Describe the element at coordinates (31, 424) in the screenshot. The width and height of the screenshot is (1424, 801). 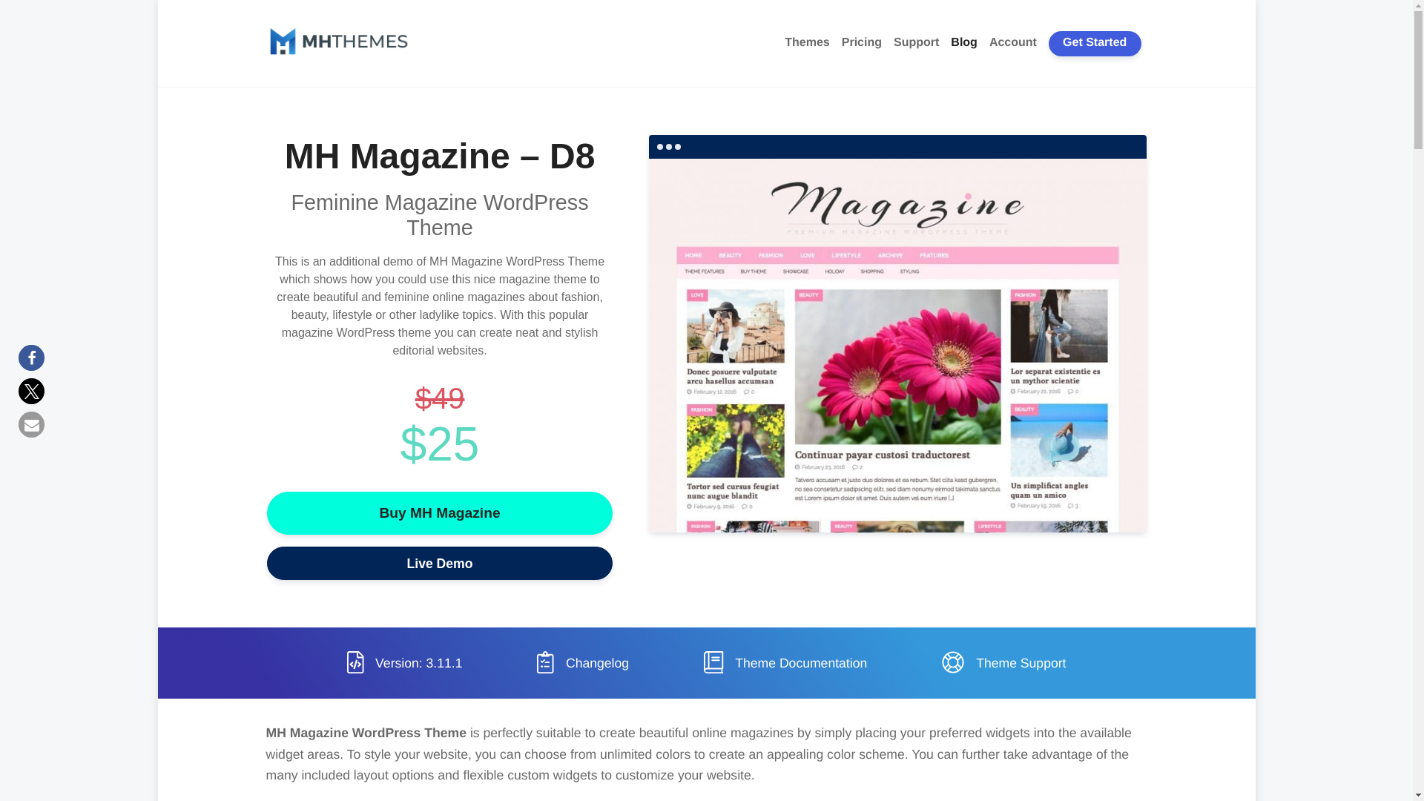
I see `Send by email` at that location.